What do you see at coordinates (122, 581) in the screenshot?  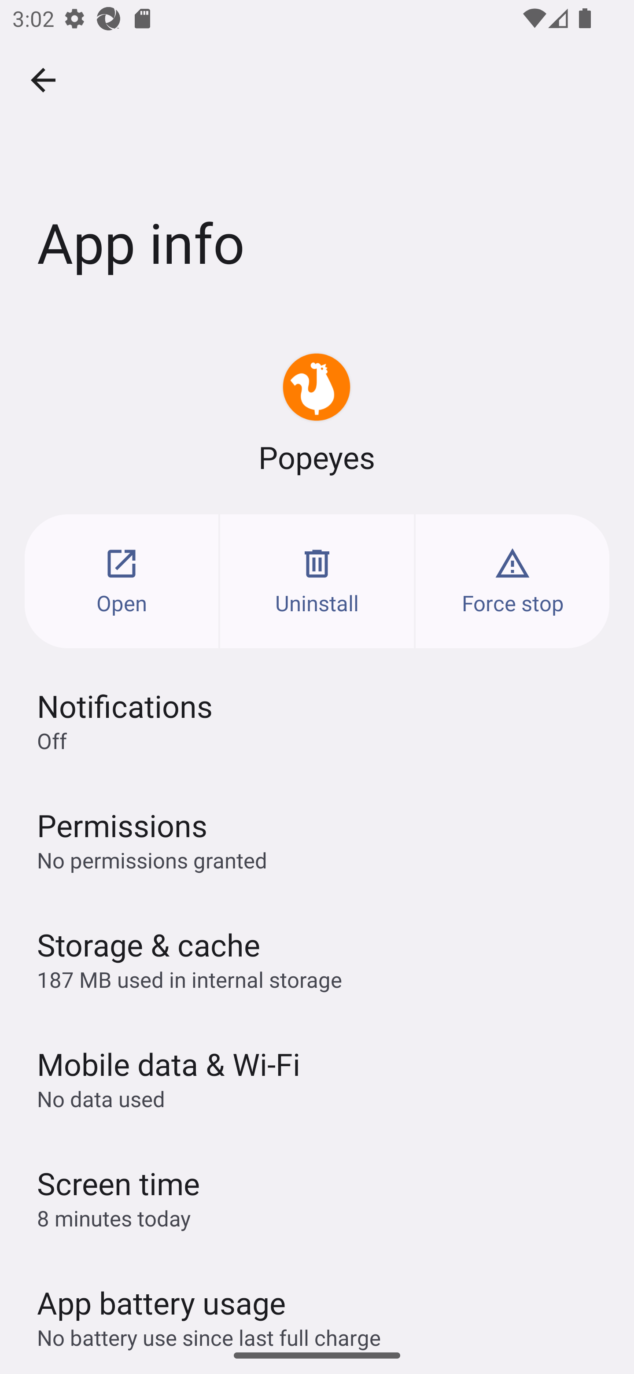 I see `Open` at bounding box center [122, 581].